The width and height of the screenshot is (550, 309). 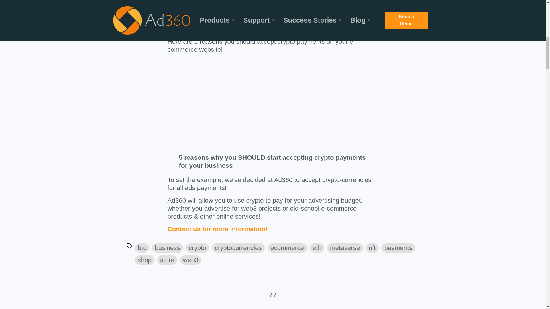 What do you see at coordinates (287, 248) in the screenshot?
I see `ecommerce` at bounding box center [287, 248].